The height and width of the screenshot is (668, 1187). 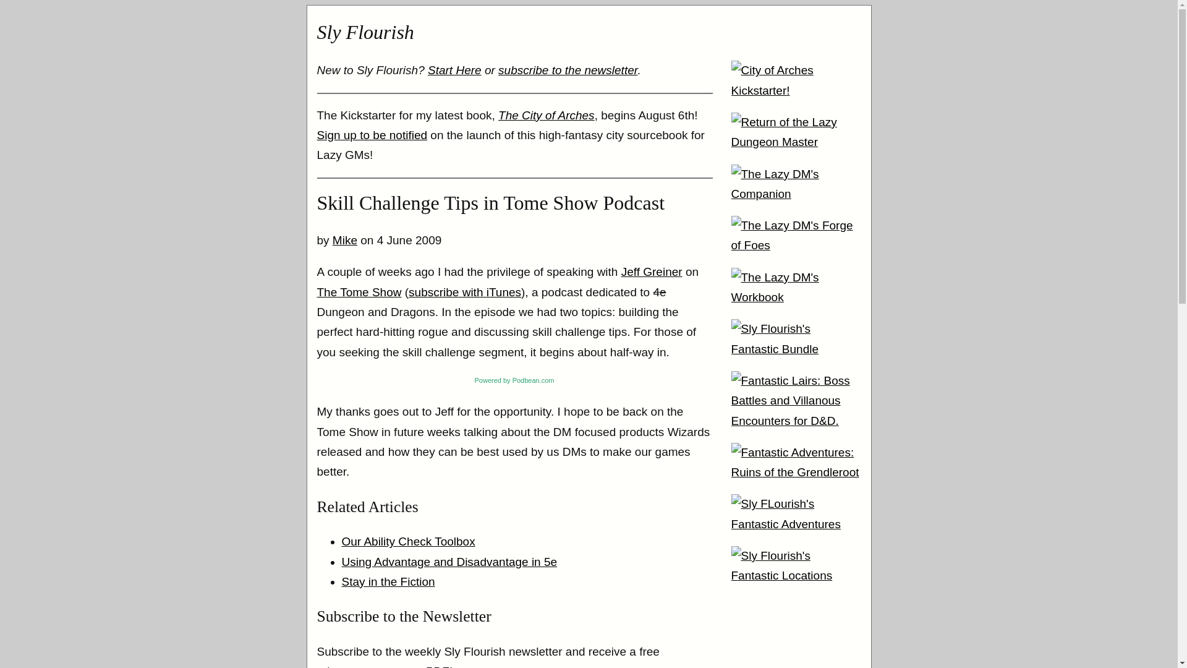 I want to click on subscribe to the newsletter, so click(x=568, y=70).